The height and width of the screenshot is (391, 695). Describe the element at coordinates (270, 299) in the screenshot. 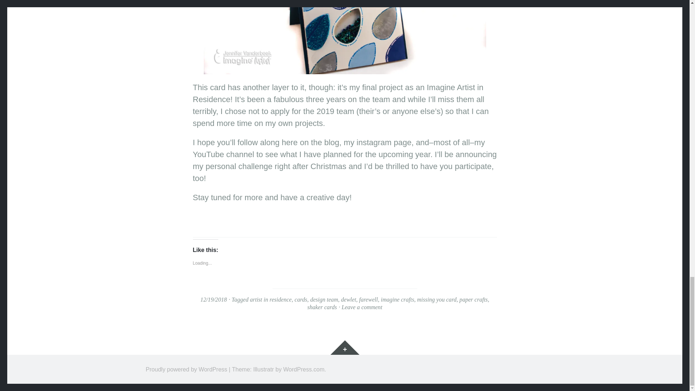

I see `artist in residence` at that location.